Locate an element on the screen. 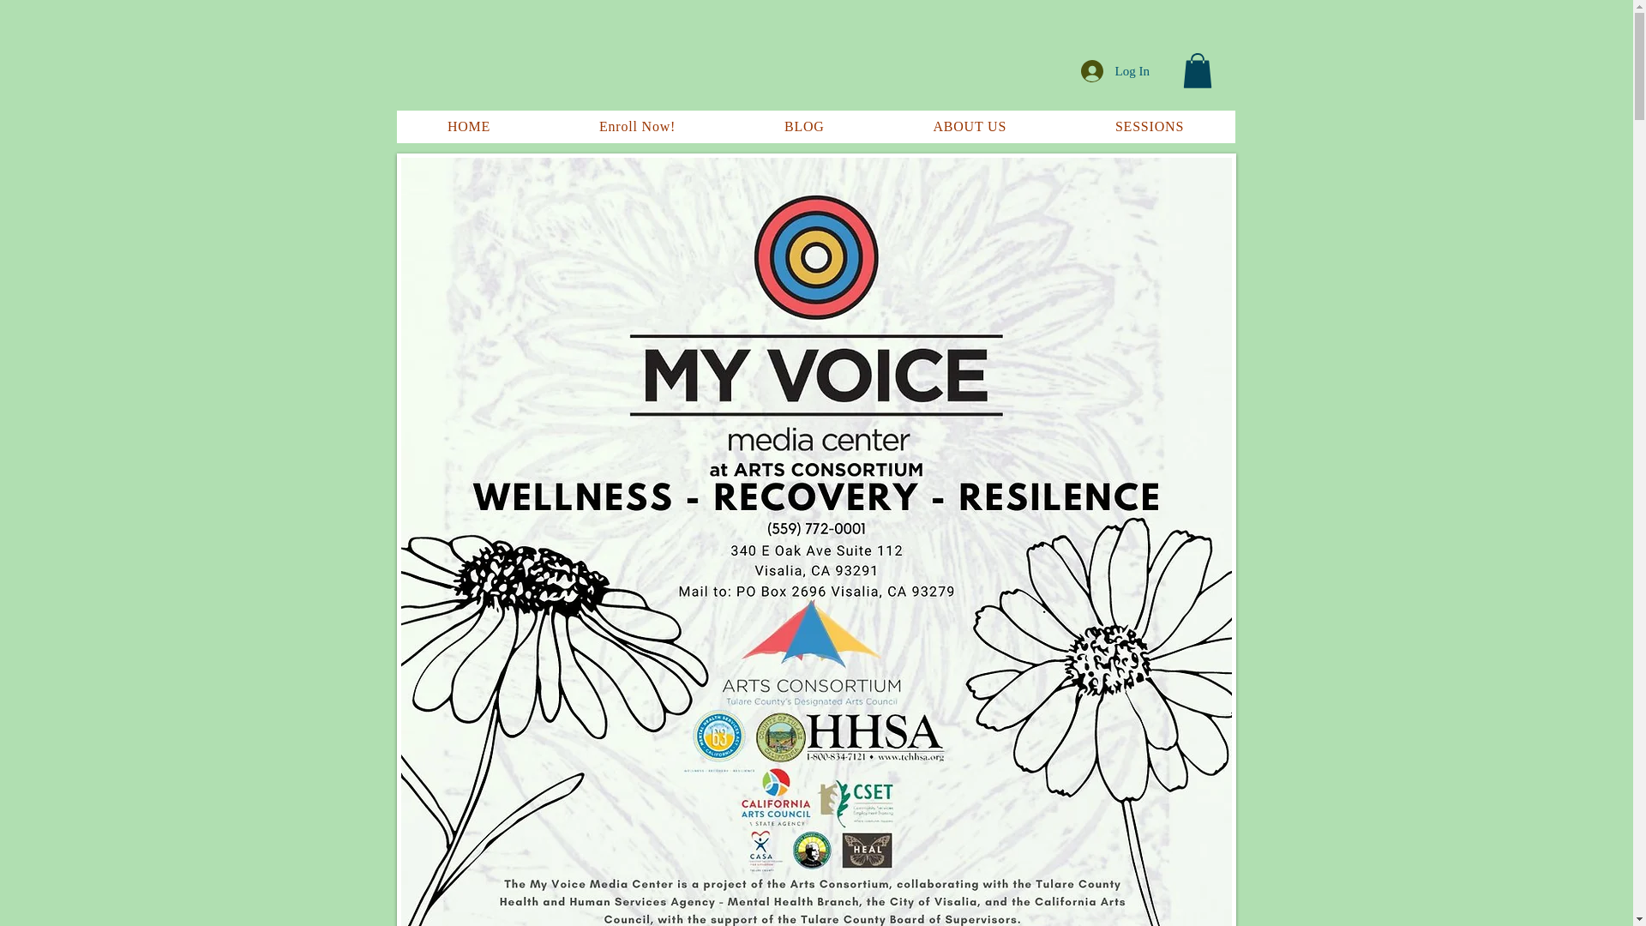 The height and width of the screenshot is (926, 1646). SESSIONS is located at coordinates (1150, 127).